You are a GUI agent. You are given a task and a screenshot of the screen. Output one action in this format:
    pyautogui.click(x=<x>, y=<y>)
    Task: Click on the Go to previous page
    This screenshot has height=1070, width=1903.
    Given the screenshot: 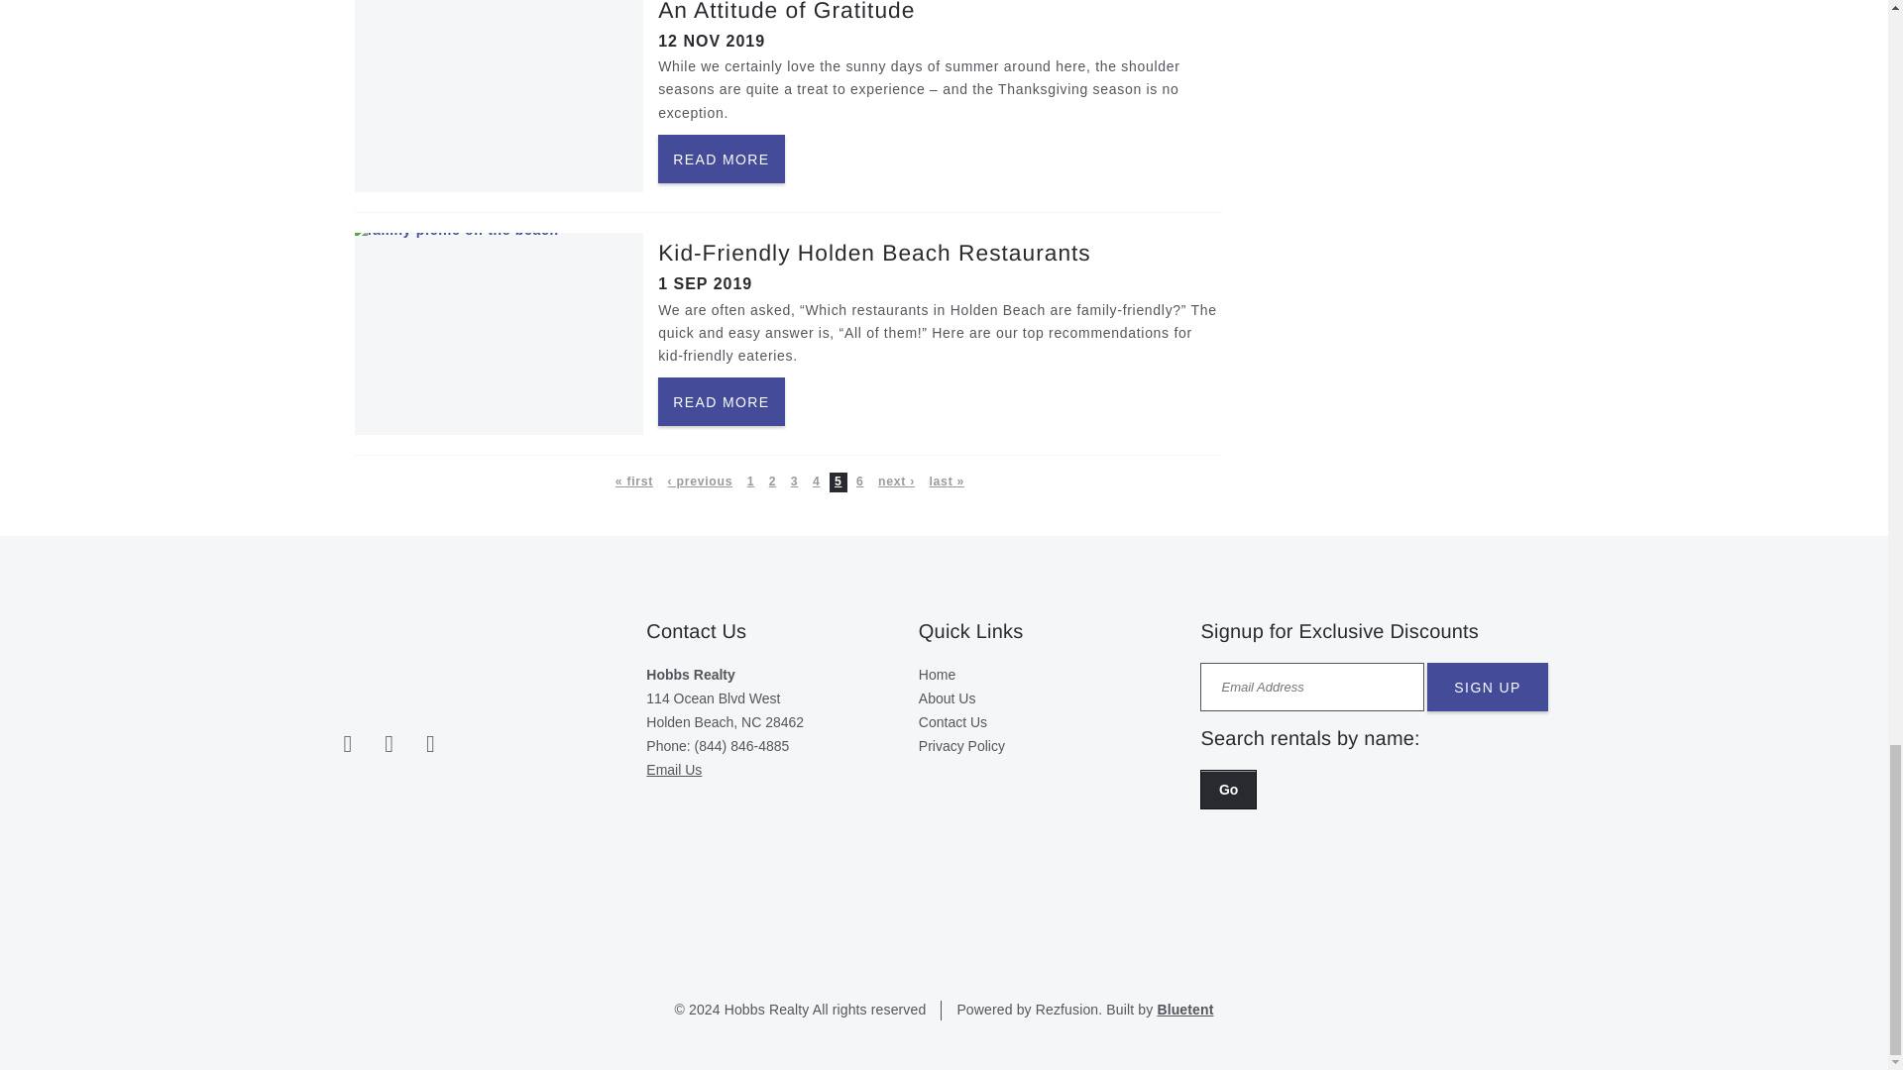 What is the action you would take?
    pyautogui.click(x=700, y=481)
    